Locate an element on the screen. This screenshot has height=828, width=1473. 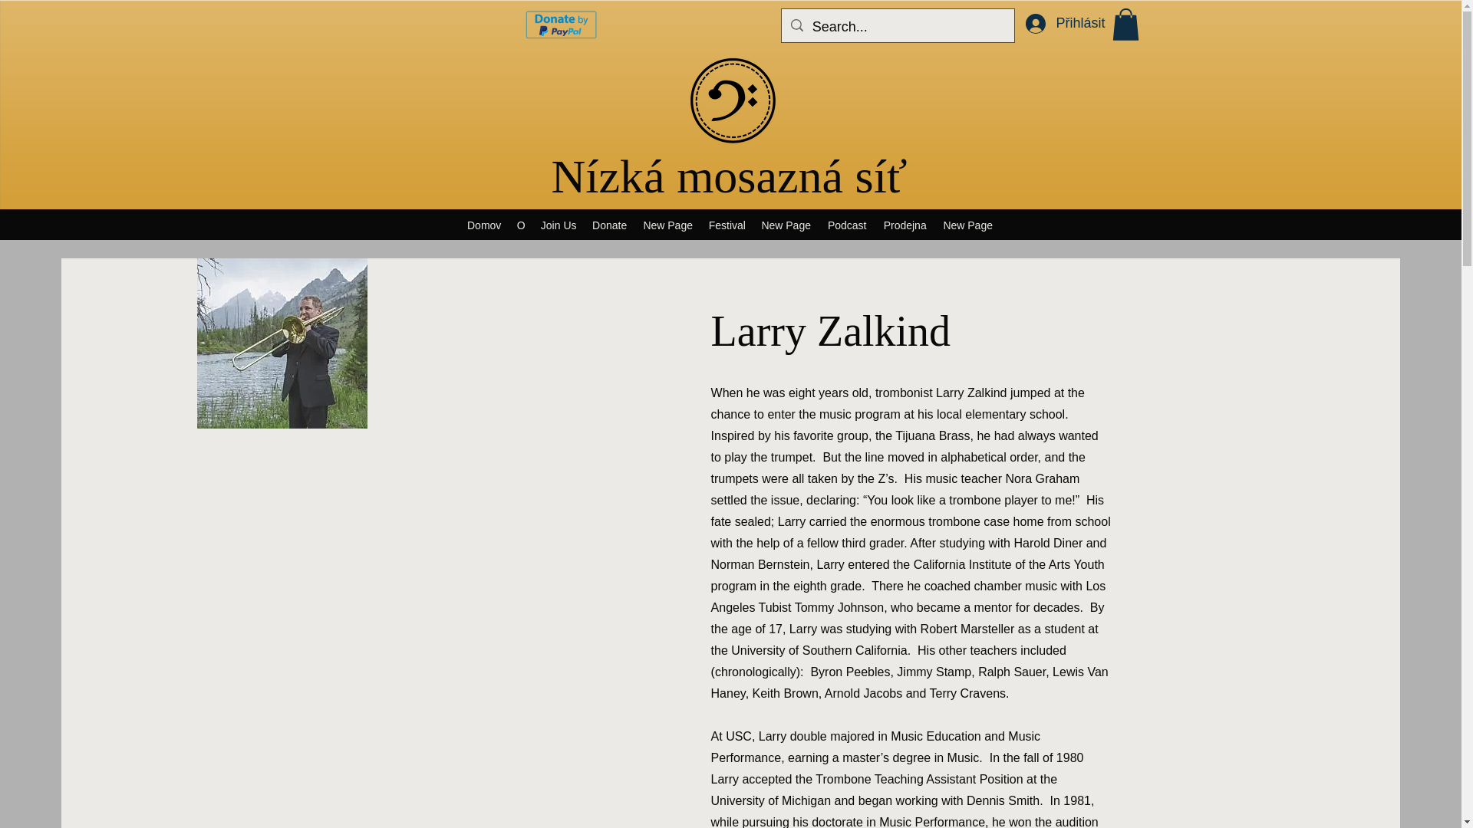
Podcast is located at coordinates (847, 225).